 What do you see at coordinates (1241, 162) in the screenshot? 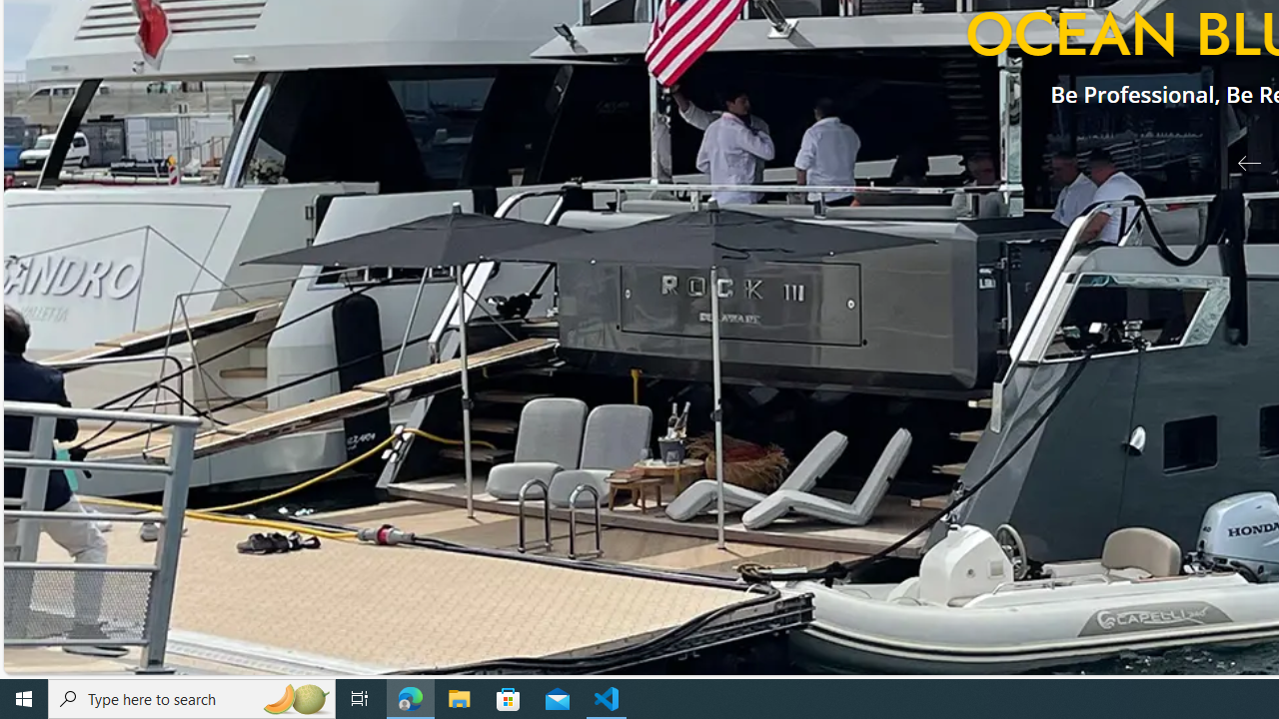
I see `Previous Slide` at bounding box center [1241, 162].